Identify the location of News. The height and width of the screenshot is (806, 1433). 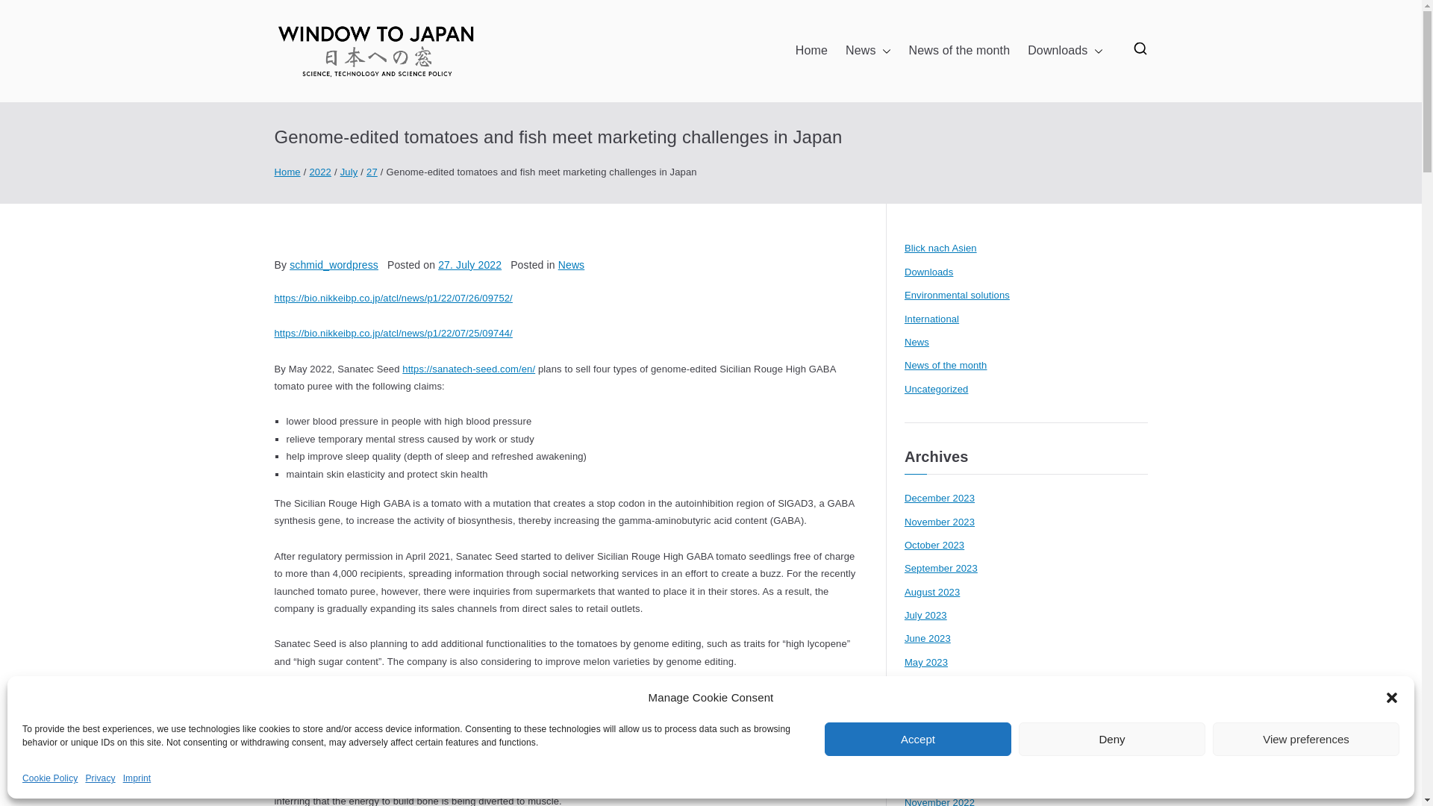
(868, 51).